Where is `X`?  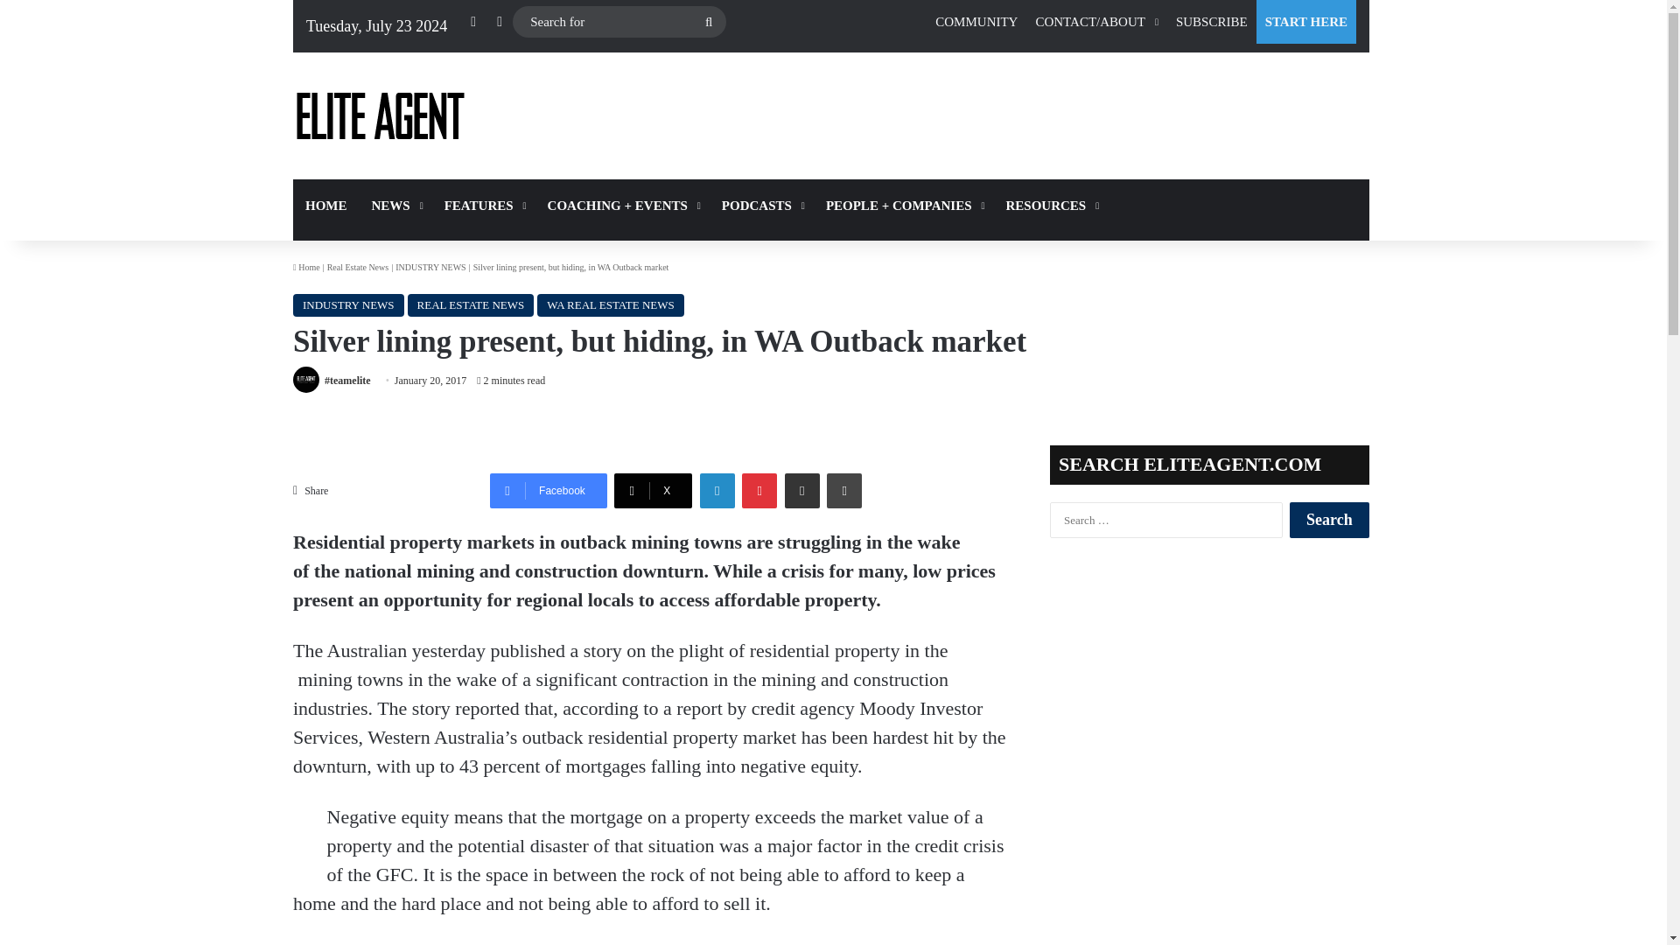 X is located at coordinates (653, 491).